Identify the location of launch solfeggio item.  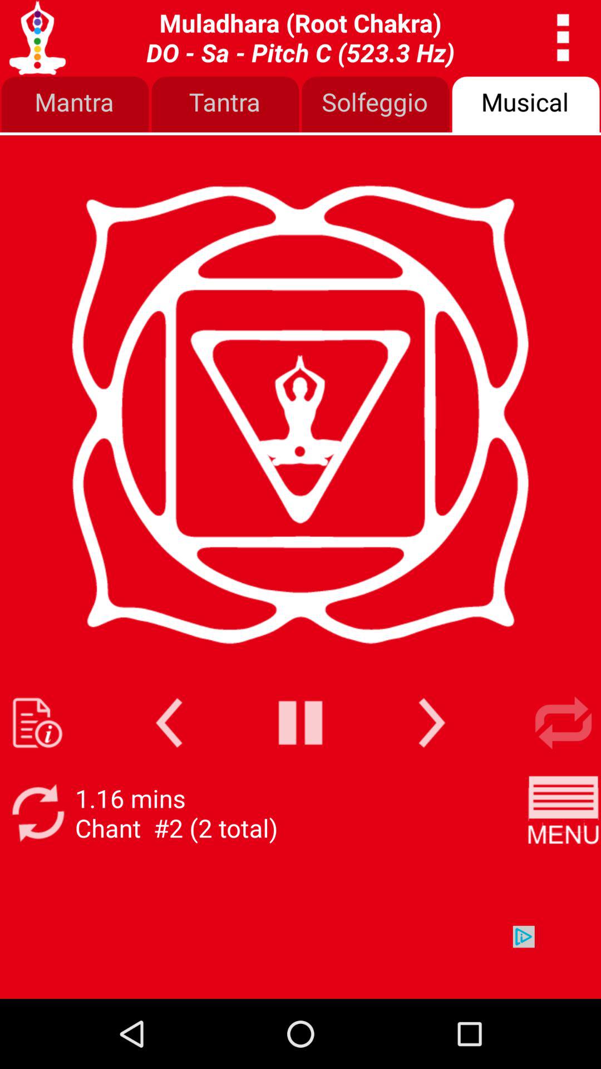
(376, 105).